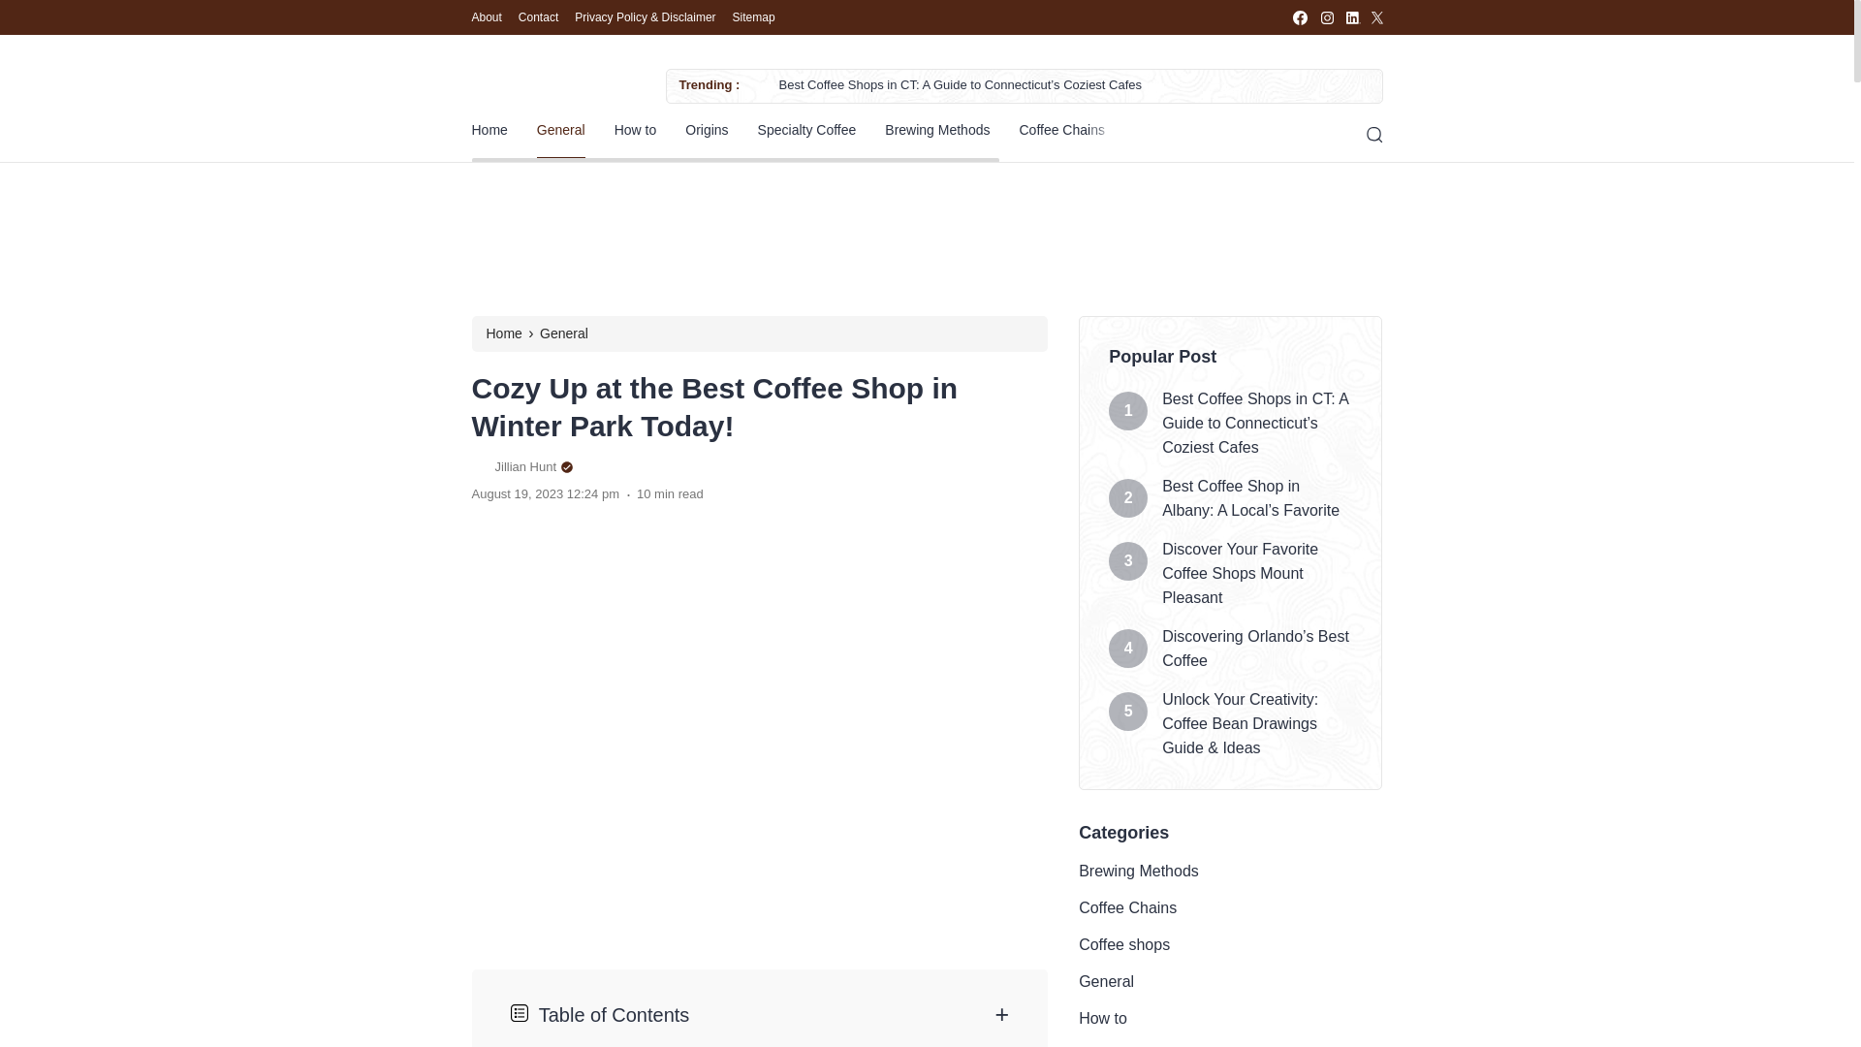 The height and width of the screenshot is (1047, 1861). I want to click on General, so click(561, 130).